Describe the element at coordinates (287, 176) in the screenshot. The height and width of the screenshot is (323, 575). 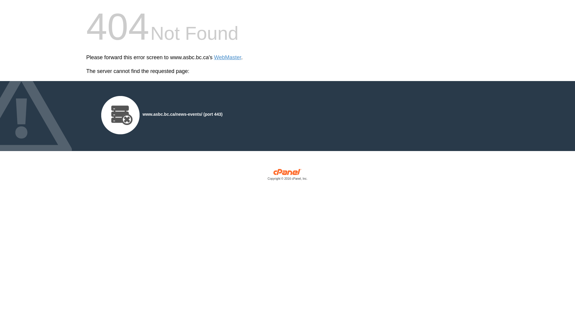
I see `cPanel, Inc.` at that location.